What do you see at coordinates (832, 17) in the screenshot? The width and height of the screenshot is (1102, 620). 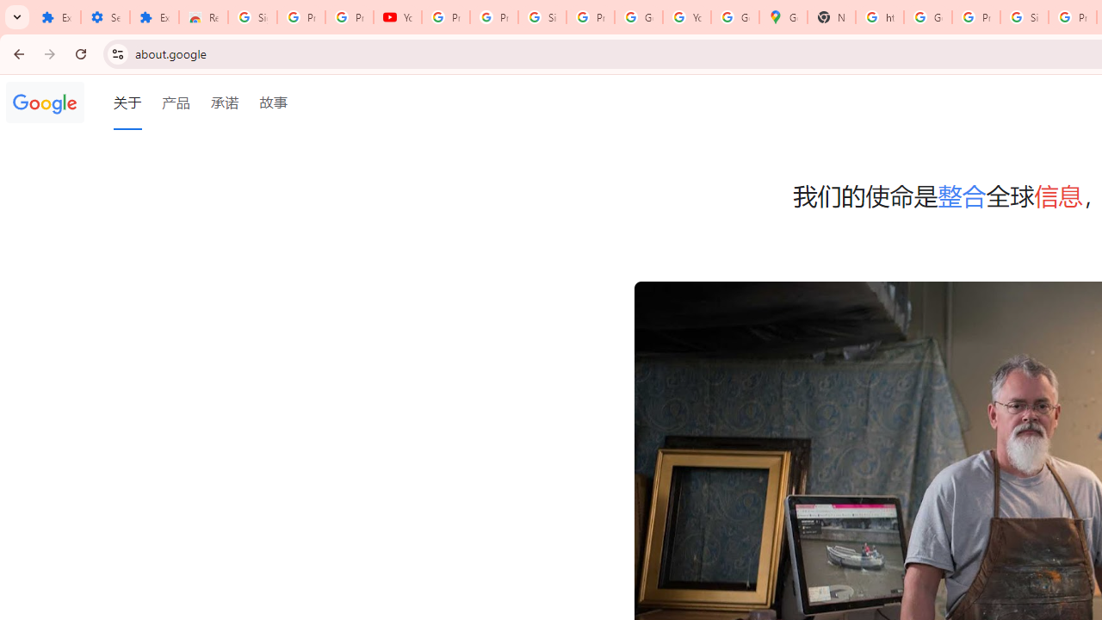 I see `New Tab` at bounding box center [832, 17].